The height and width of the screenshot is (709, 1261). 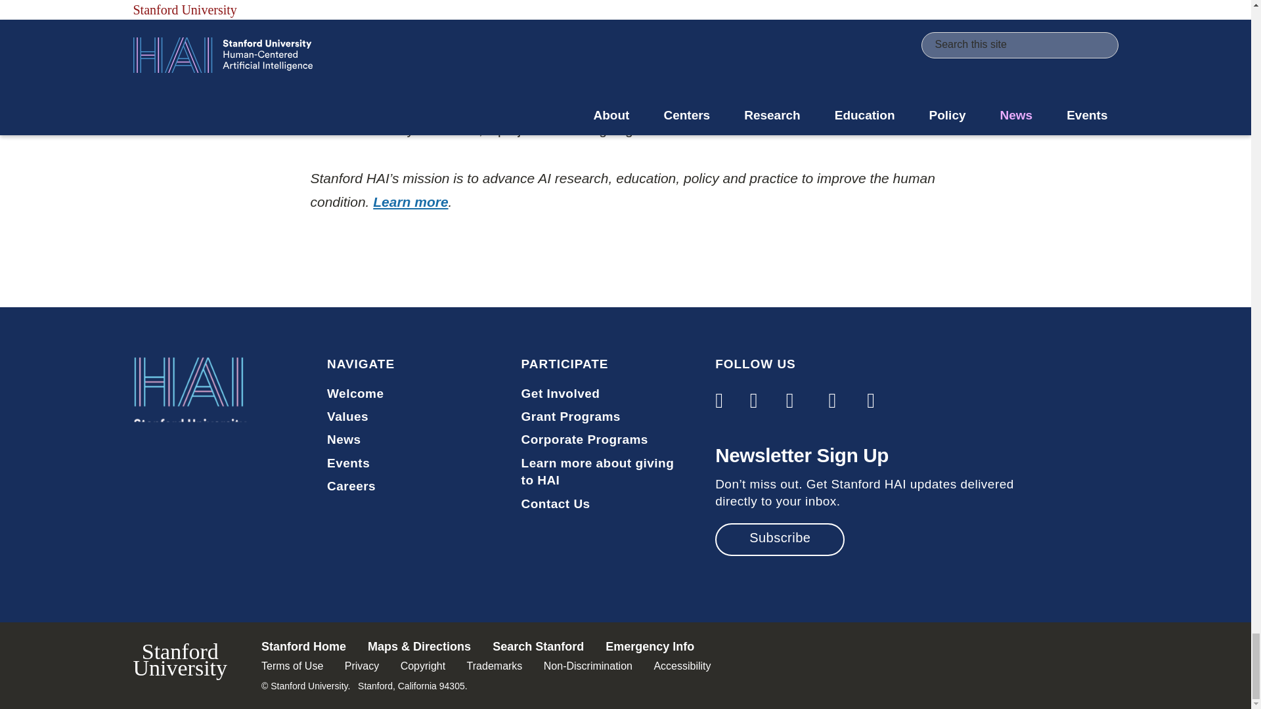 I want to click on Privacy and cookie policy, so click(x=361, y=666).